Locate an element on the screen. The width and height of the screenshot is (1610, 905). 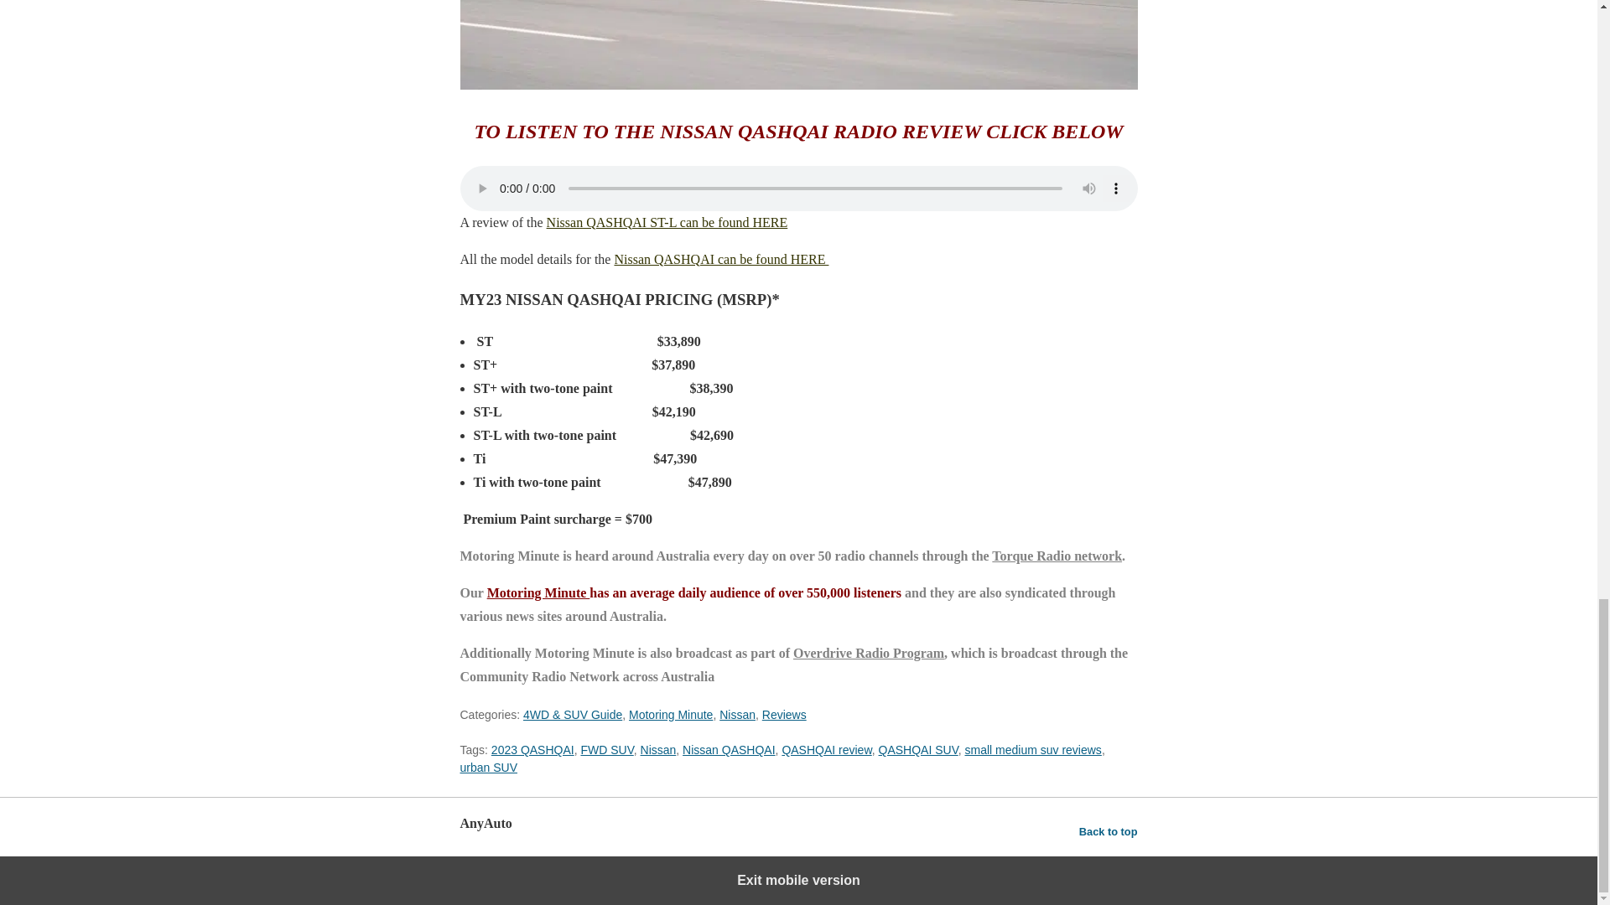
Nissan is located at coordinates (658, 749).